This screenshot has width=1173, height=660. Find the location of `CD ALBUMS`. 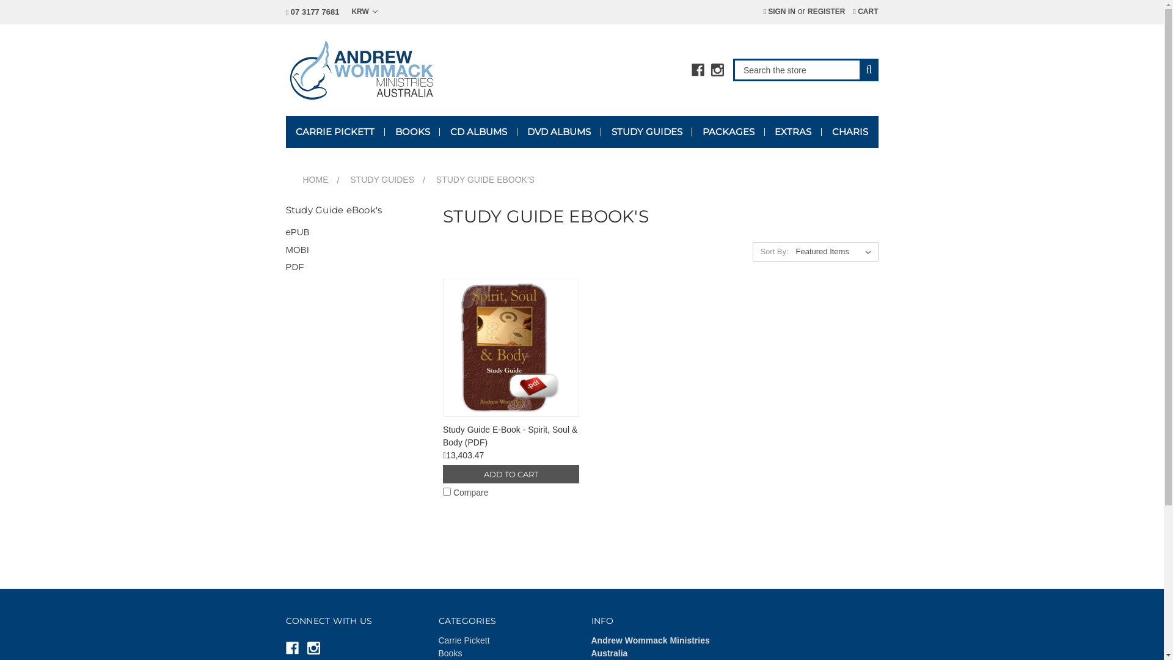

CD ALBUMS is located at coordinates (478, 132).